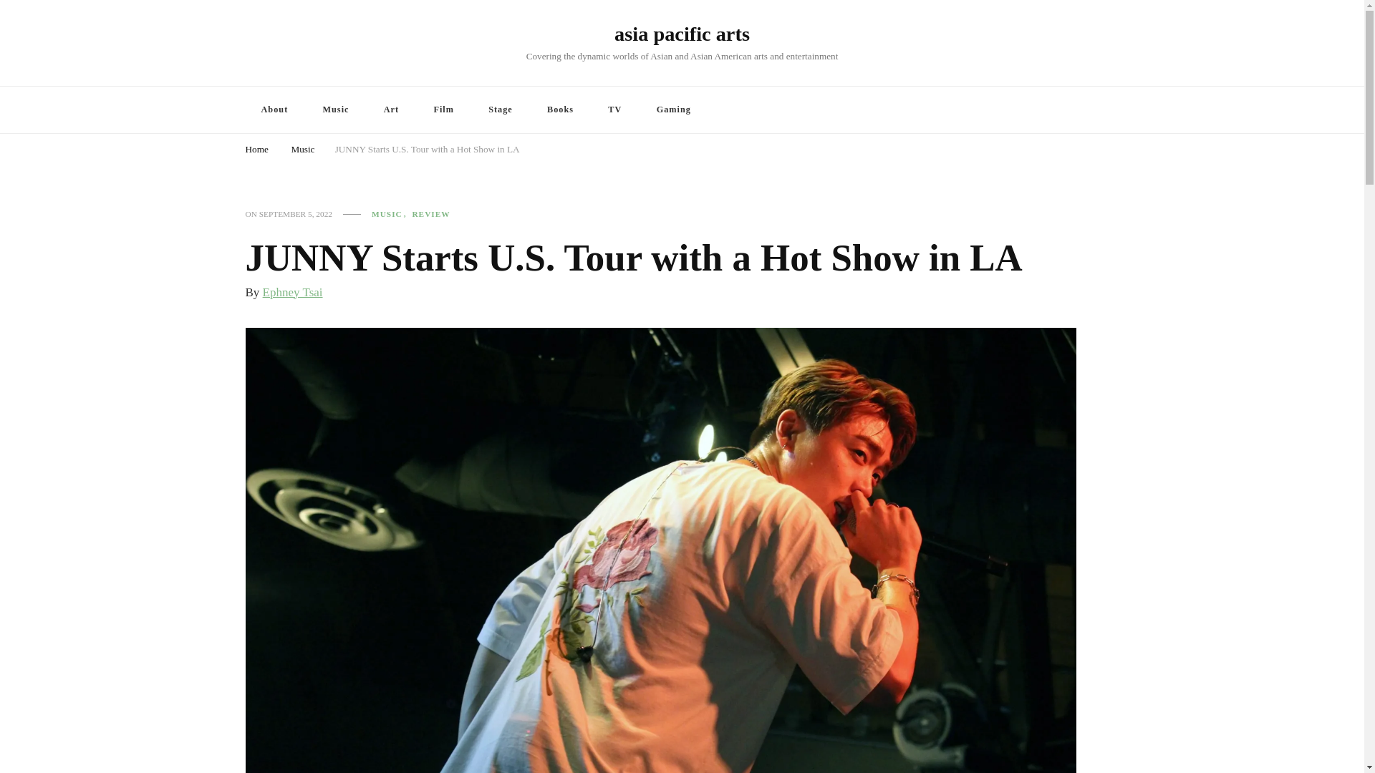 The image size is (1375, 773). I want to click on Search, so click(1084, 112).